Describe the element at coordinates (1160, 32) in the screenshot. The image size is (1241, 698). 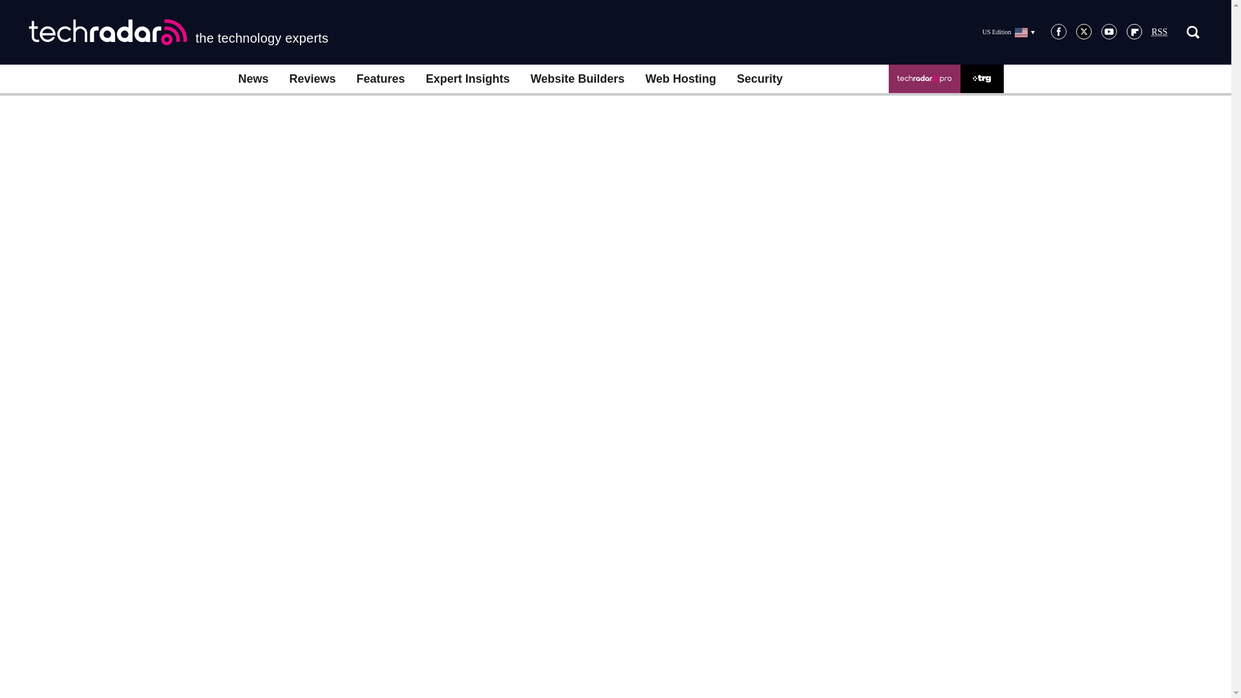
I see `Really Simple Syndication` at that location.